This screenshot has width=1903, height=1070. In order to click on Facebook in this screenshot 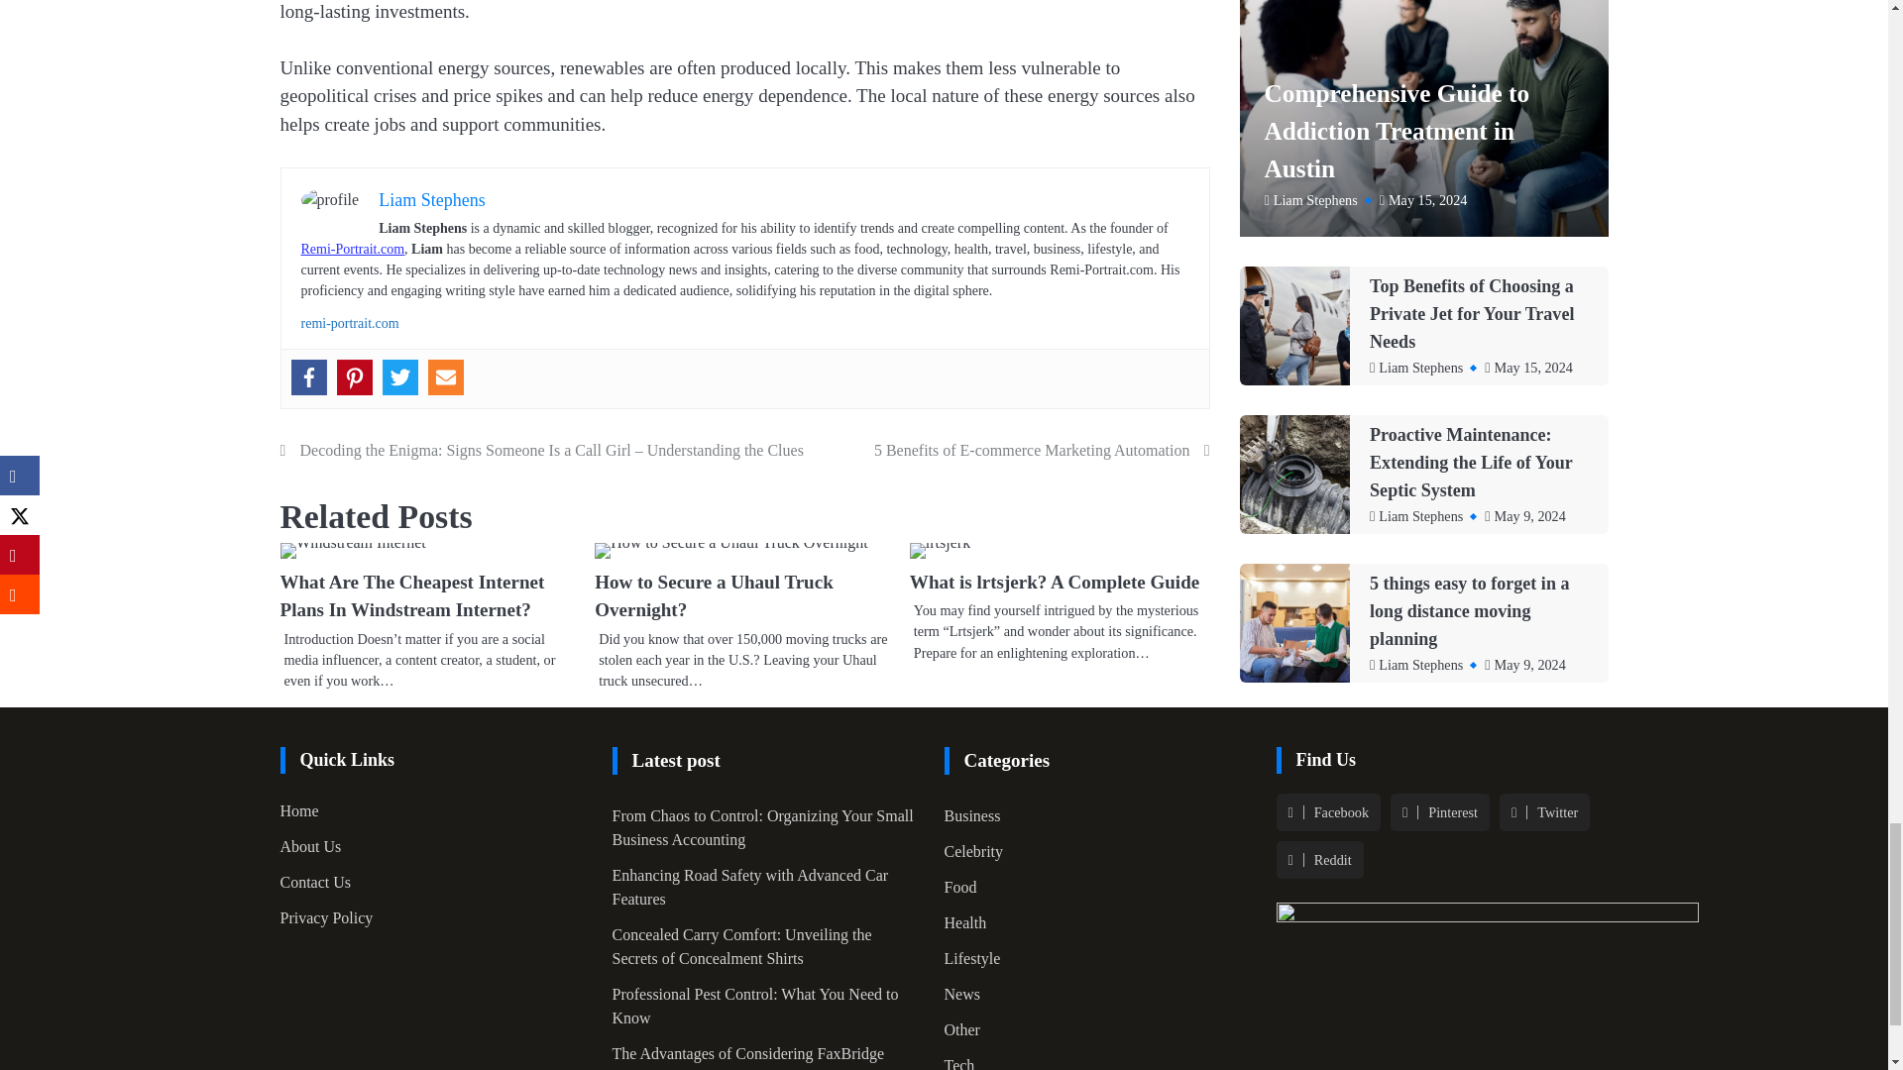, I will do `click(309, 376)`.